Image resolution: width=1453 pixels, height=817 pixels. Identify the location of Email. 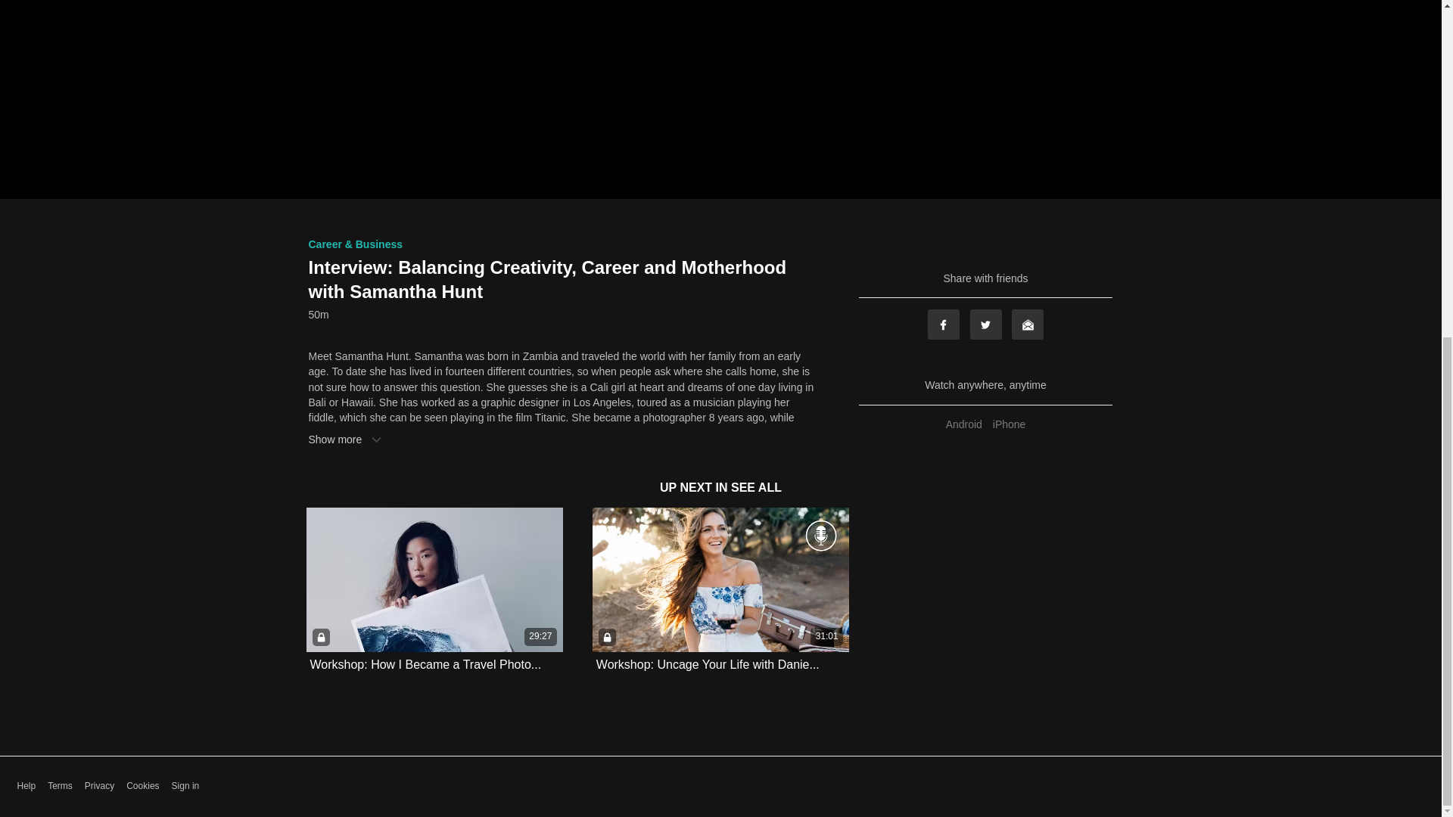
(1027, 325).